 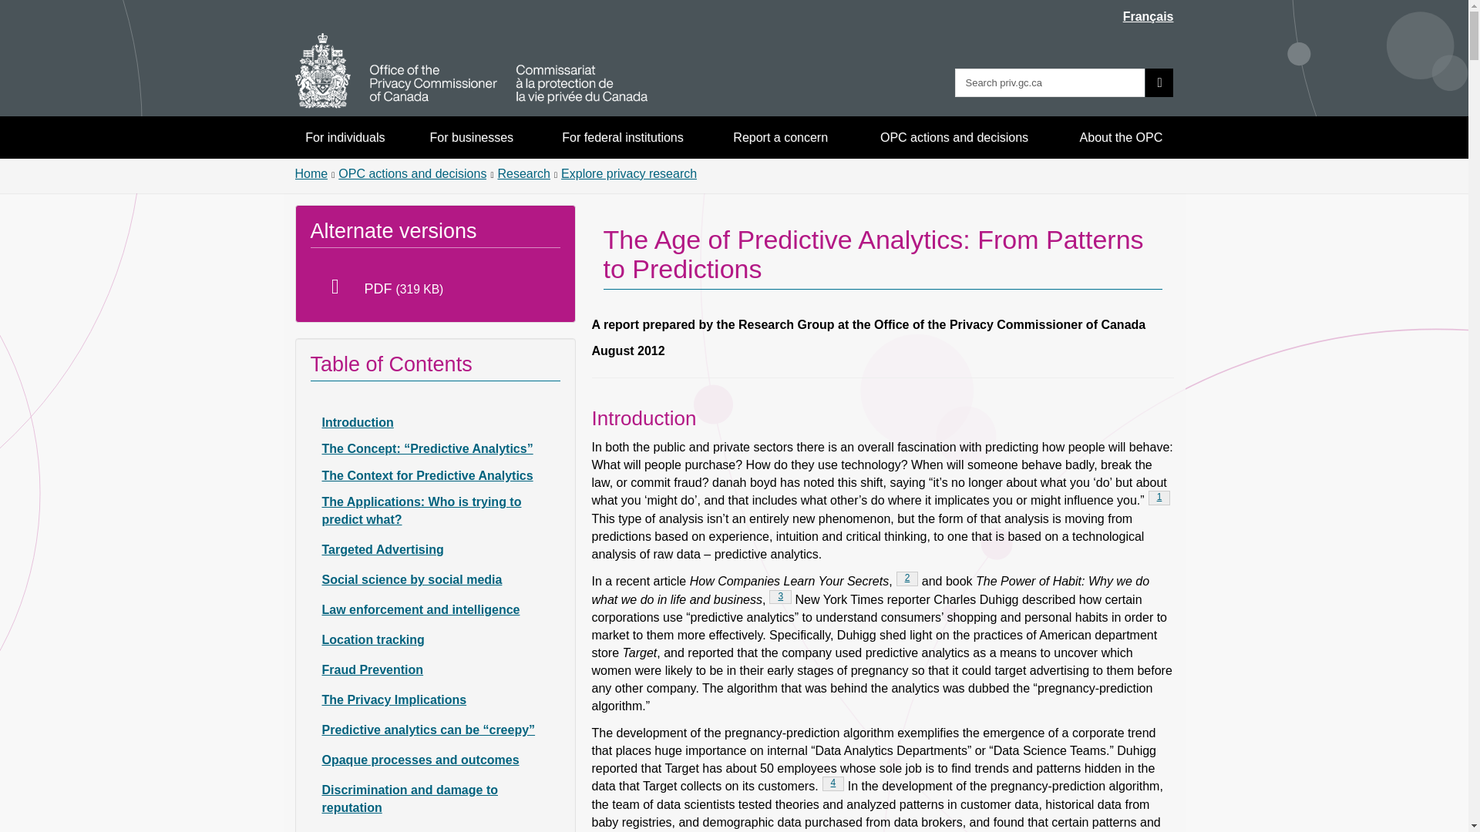 I want to click on About the OPC, so click(x=1121, y=137).